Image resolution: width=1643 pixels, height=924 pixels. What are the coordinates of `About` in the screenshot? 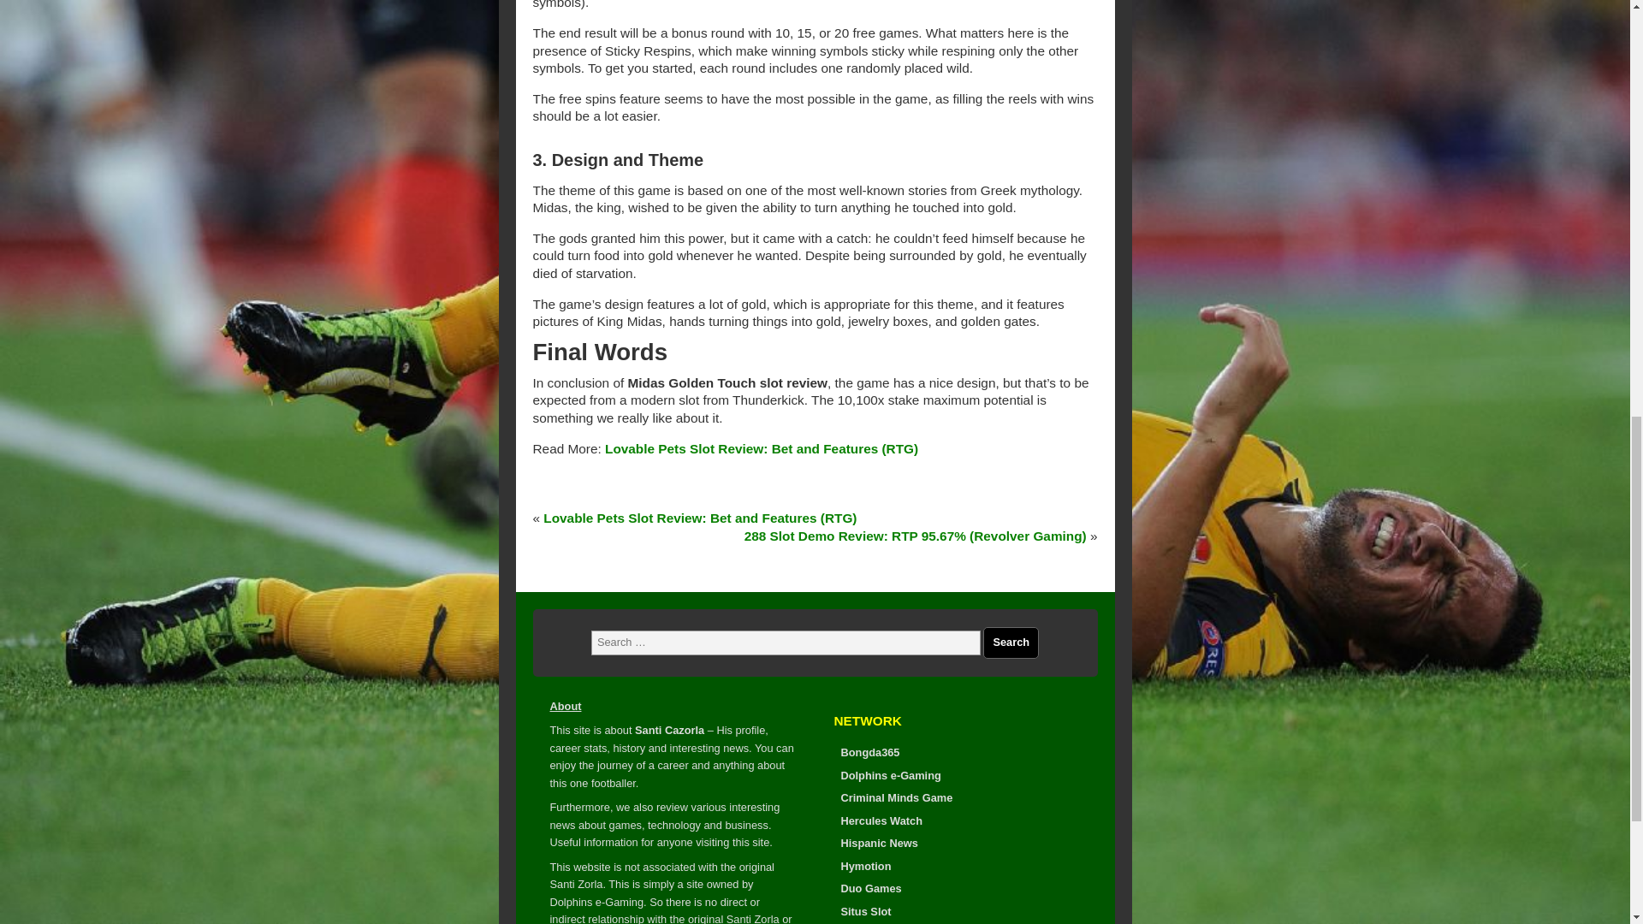 It's located at (565, 705).